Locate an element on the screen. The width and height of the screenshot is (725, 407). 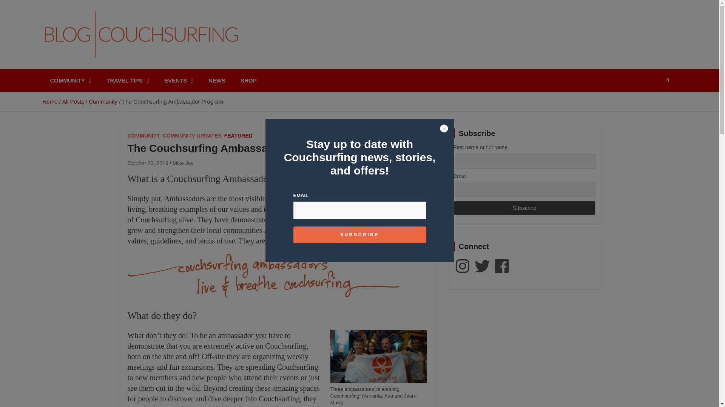
Home is located at coordinates (49, 101).